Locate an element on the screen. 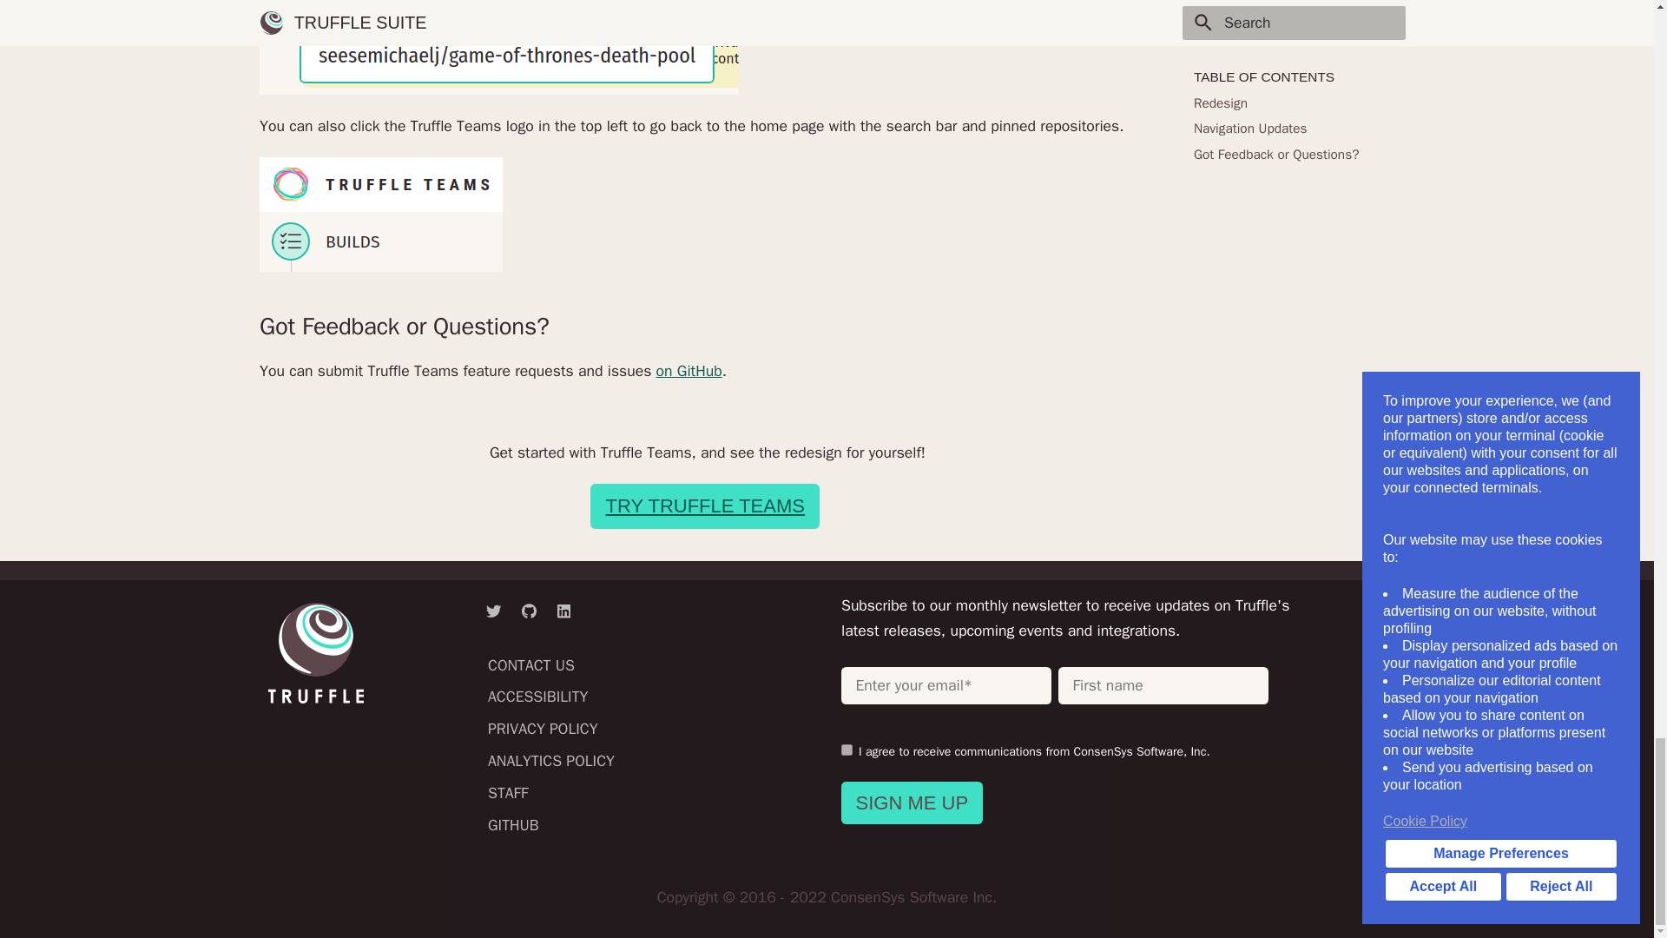 The image size is (1667, 938). Truffle Twitter is located at coordinates (493, 611).